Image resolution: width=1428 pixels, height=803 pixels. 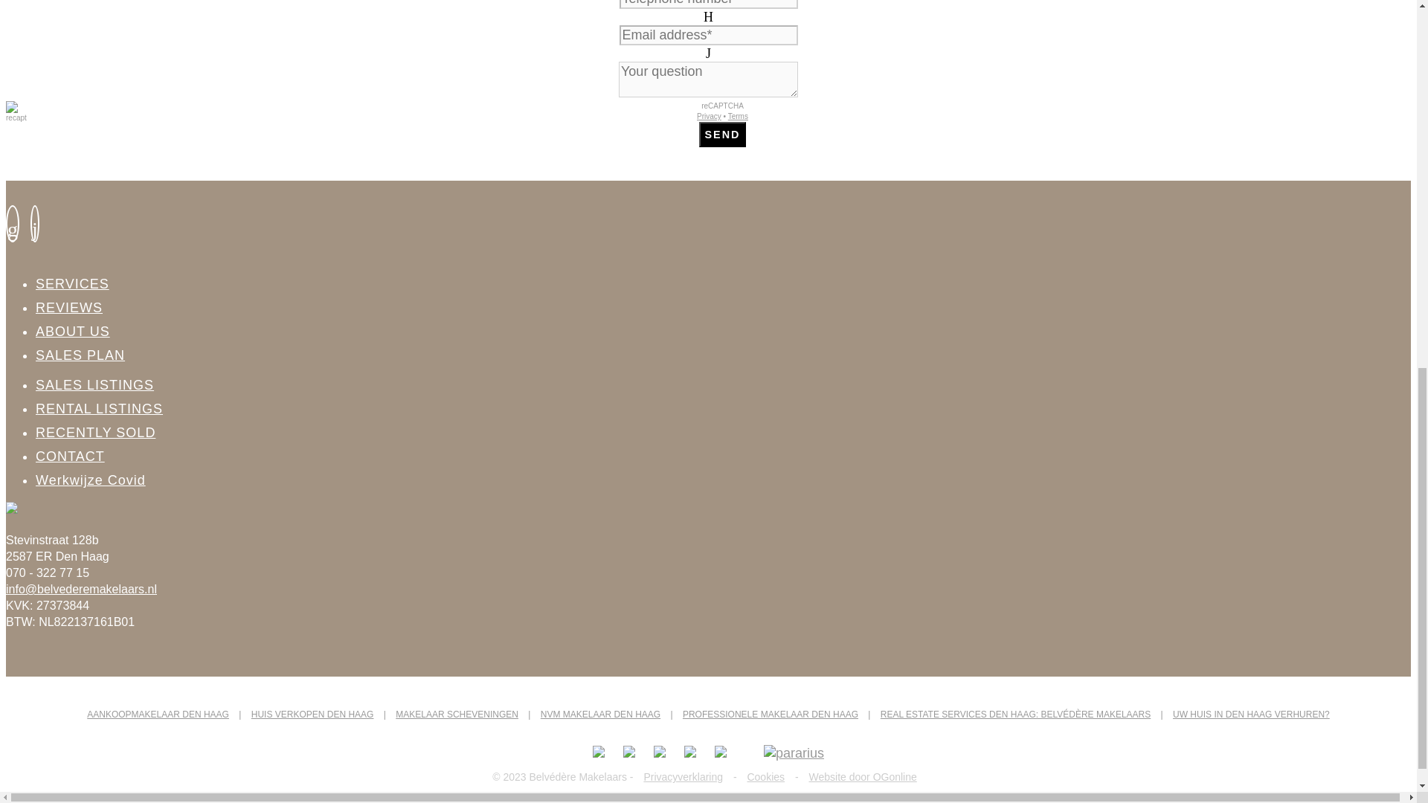 I want to click on ABOUT US, so click(x=73, y=332).